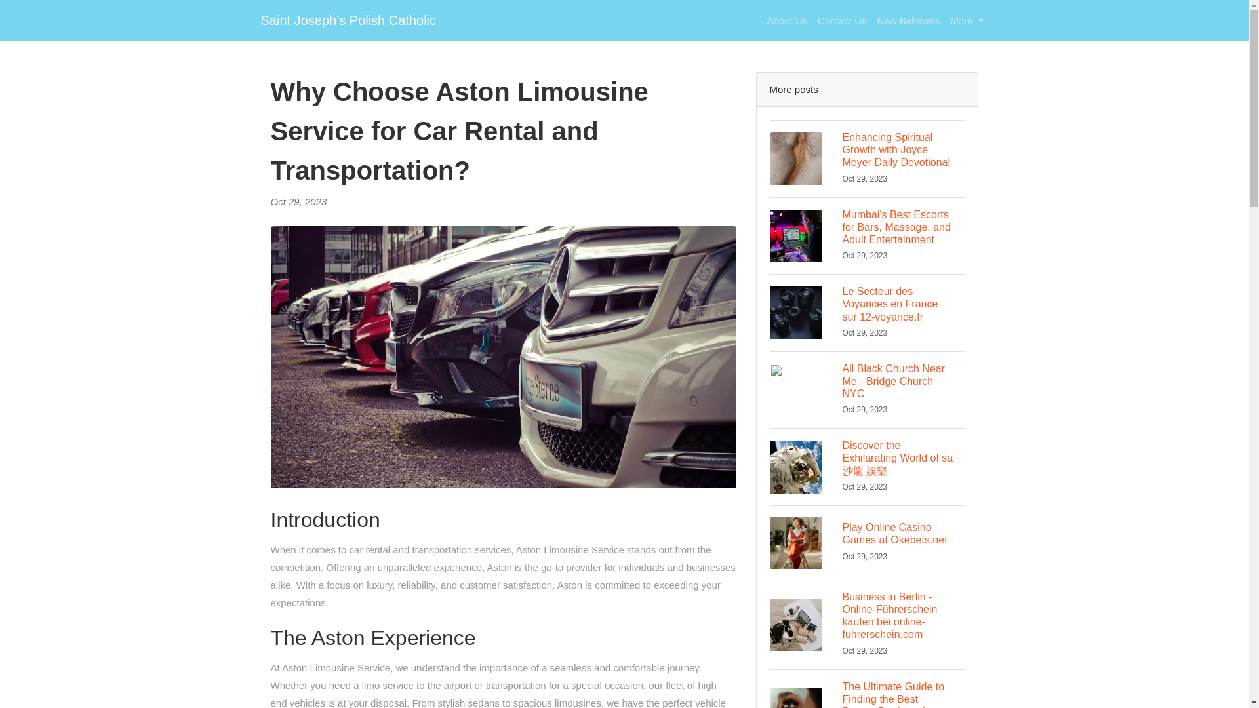 This screenshot has height=708, width=1259. Describe the element at coordinates (908, 20) in the screenshot. I see `New Believers` at that location.